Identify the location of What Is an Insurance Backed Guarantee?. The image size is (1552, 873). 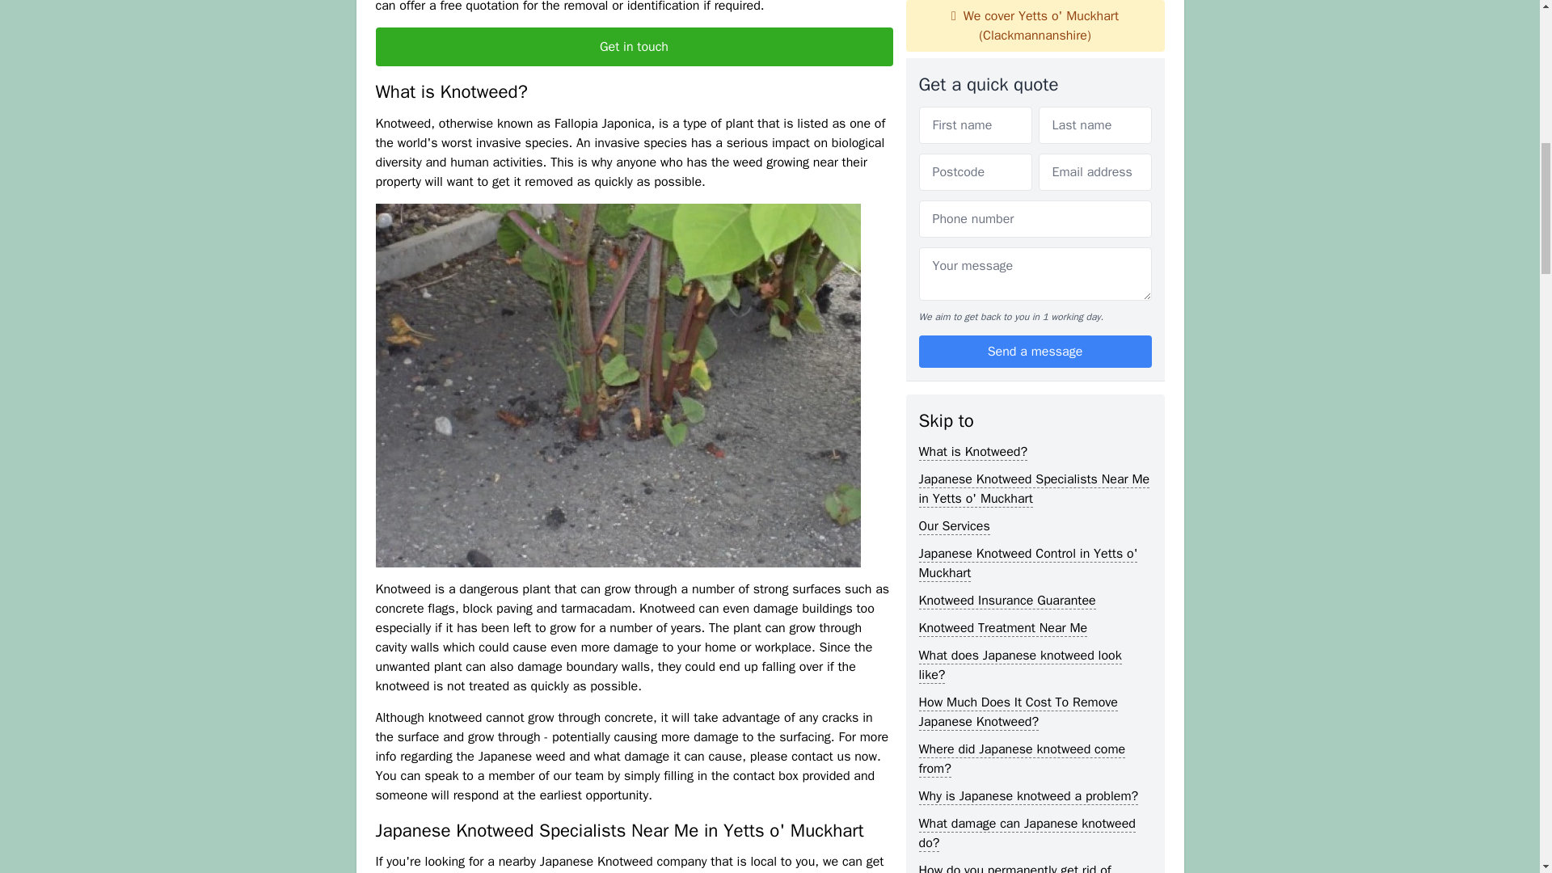
(1001, 576).